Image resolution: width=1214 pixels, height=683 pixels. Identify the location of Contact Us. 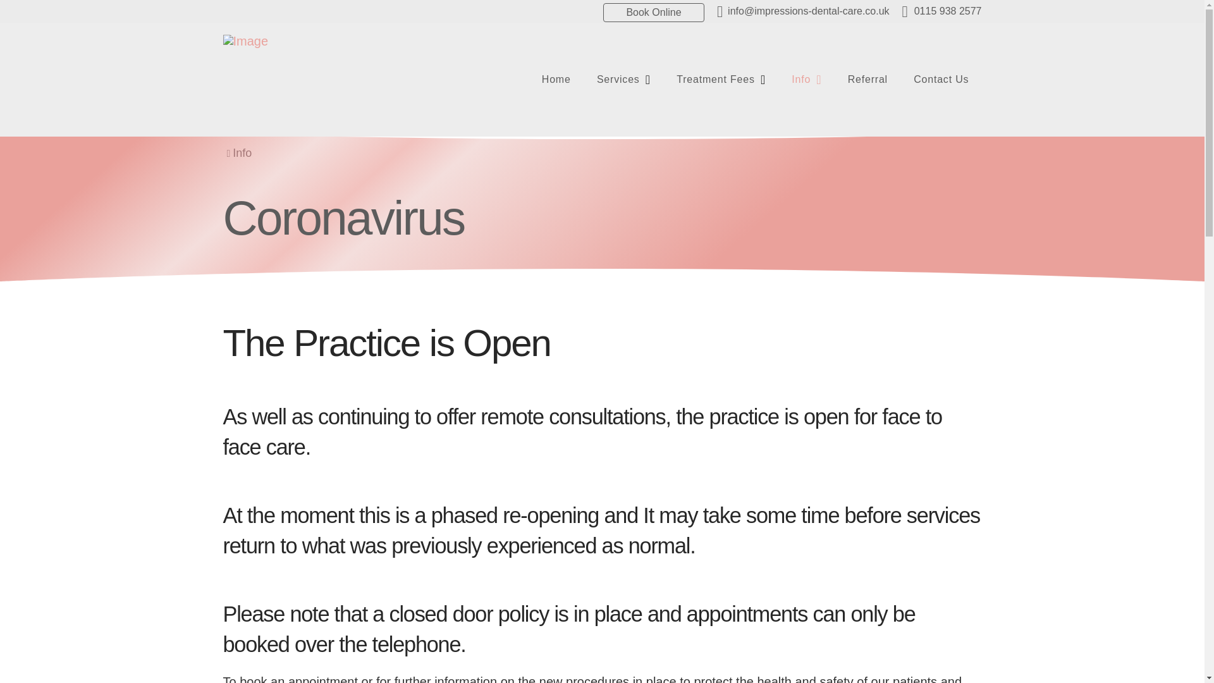
(941, 80).